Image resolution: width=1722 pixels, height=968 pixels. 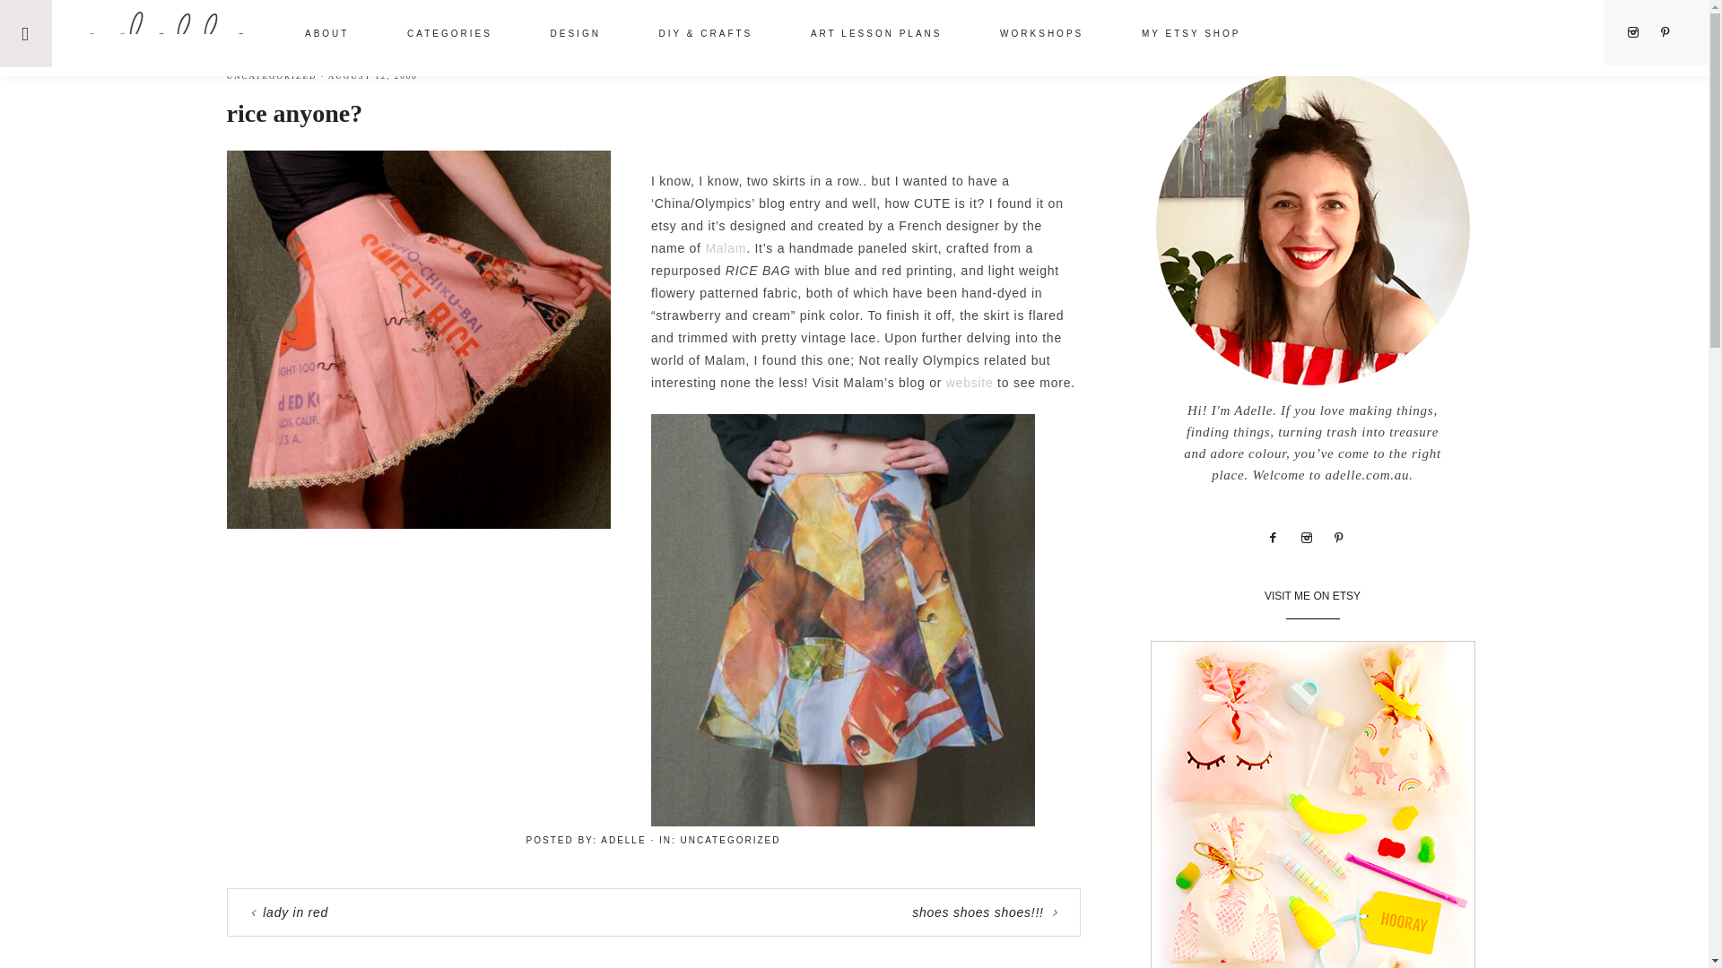 What do you see at coordinates (1191, 36) in the screenshot?
I see `MY ETSY SHOP` at bounding box center [1191, 36].